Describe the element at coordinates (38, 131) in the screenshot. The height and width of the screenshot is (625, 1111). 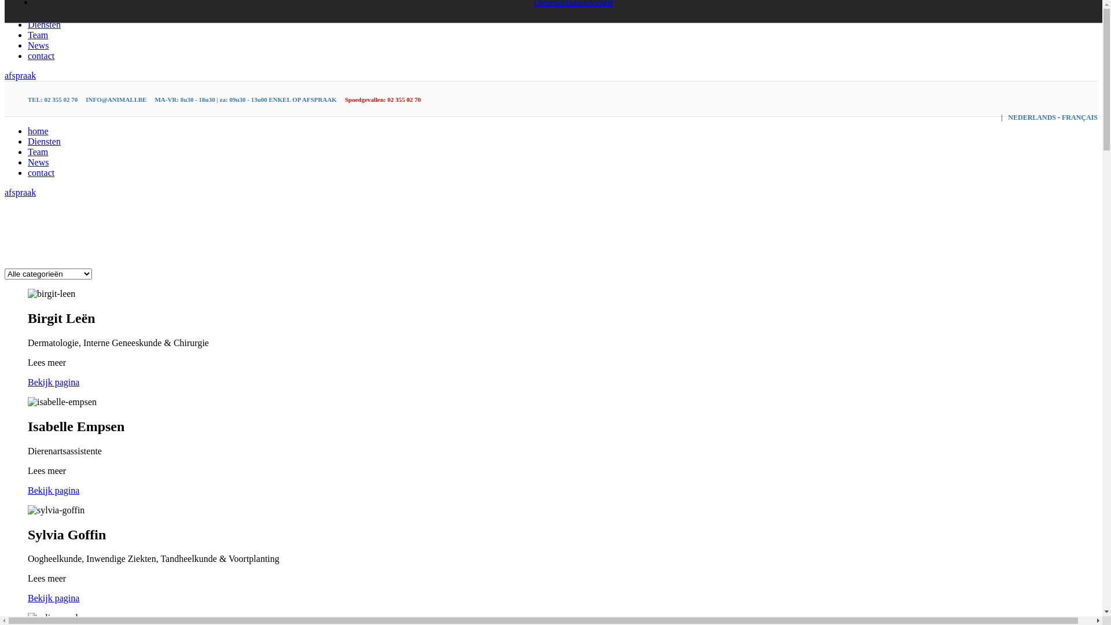
I see `home` at that location.